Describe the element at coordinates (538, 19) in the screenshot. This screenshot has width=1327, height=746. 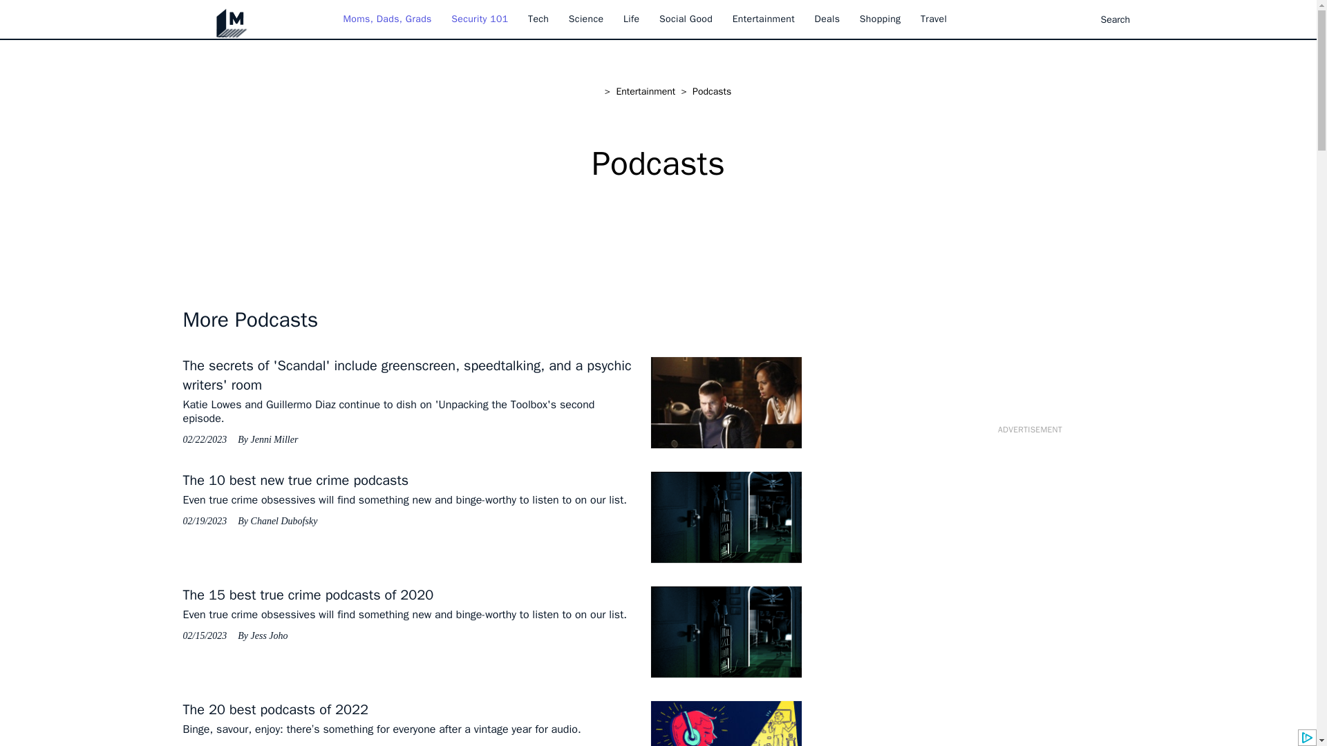
I see `Tech` at that location.